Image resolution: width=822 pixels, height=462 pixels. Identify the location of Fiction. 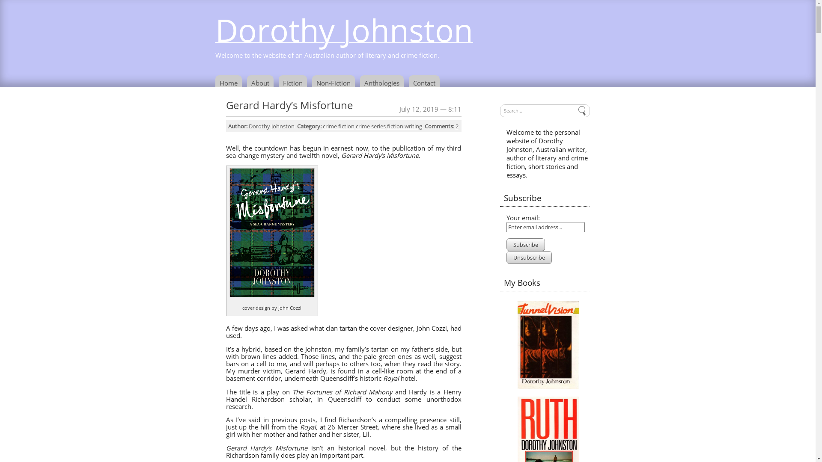
(294, 81).